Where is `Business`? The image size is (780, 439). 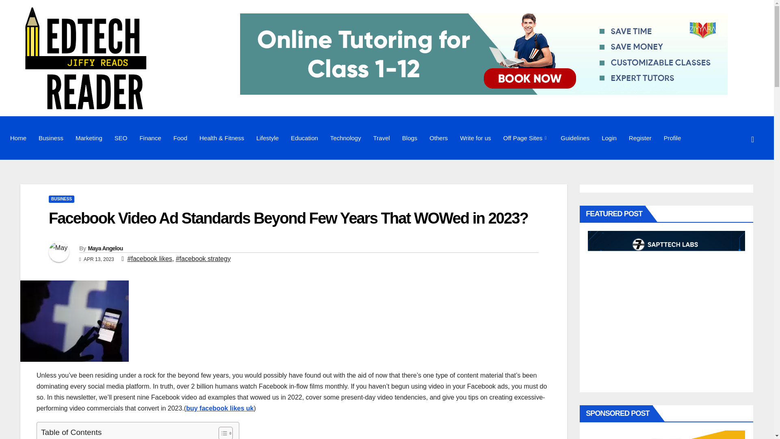 Business is located at coordinates (51, 138).